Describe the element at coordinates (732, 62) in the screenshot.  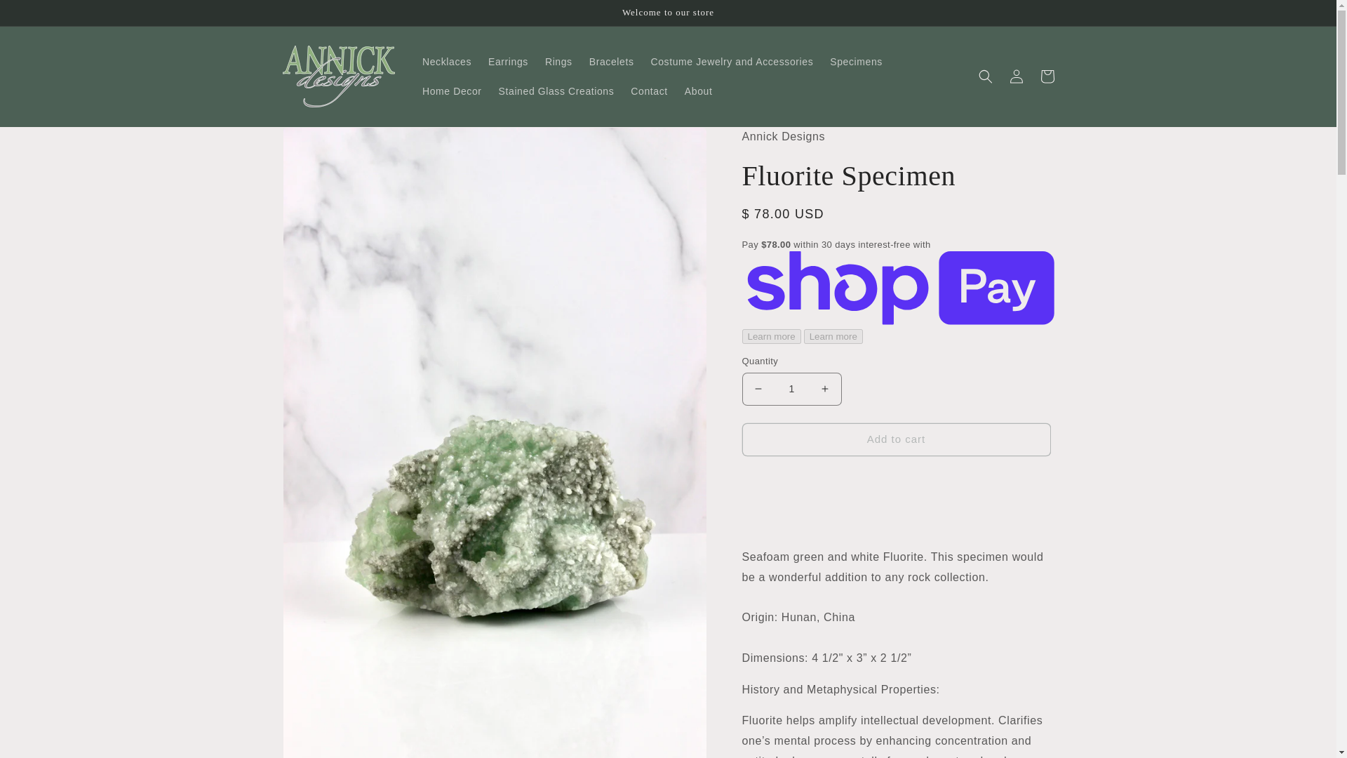
I see `Costume Jewelry and Accessories` at that location.